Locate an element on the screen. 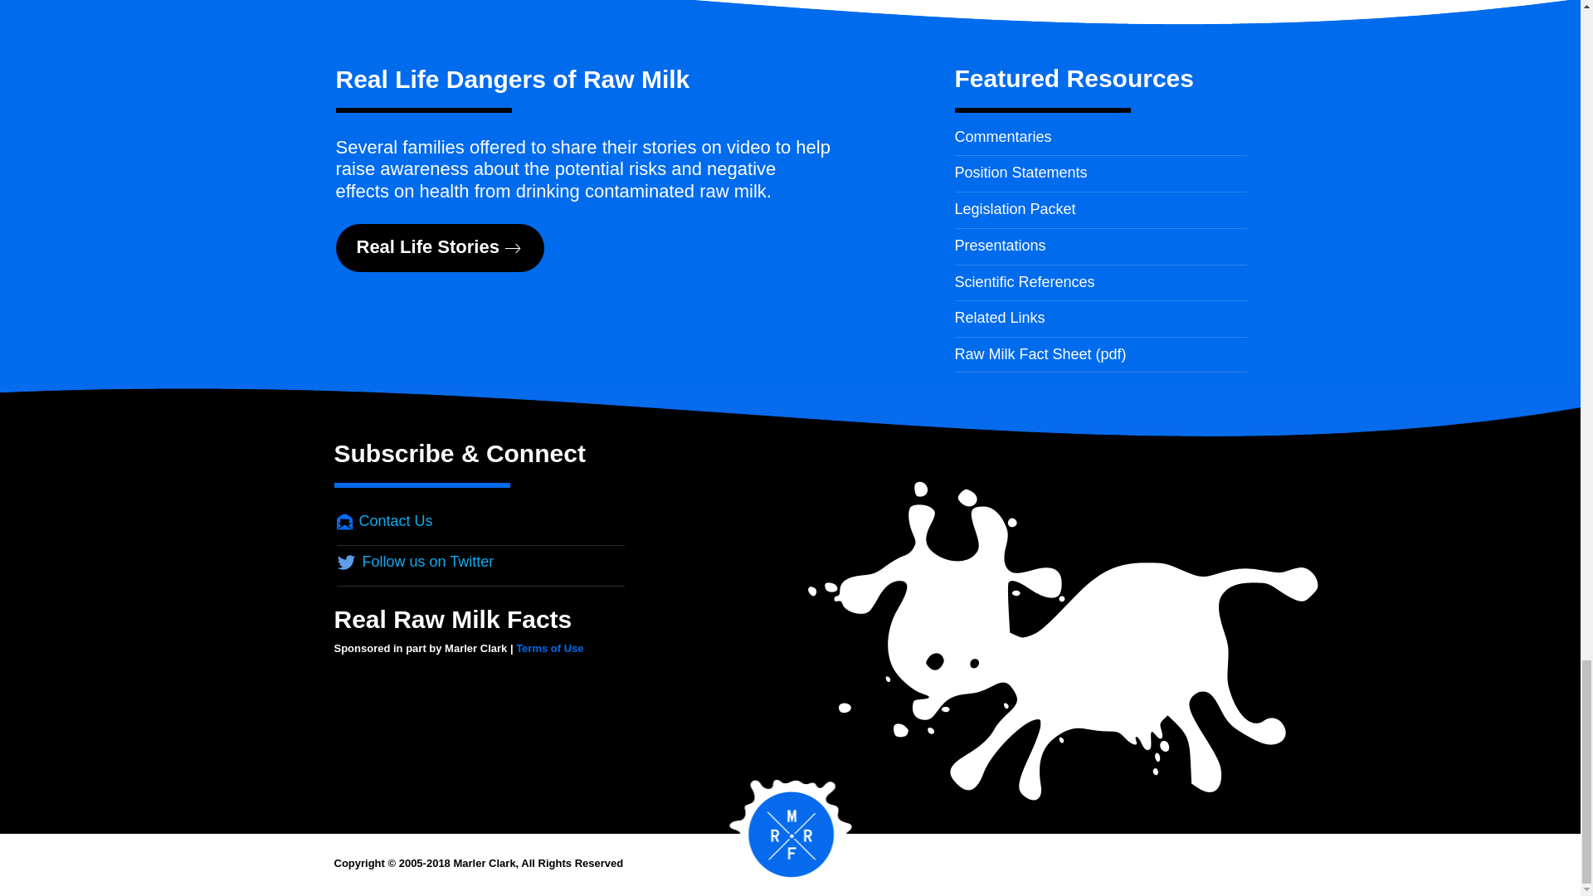 The height and width of the screenshot is (896, 1593). Legislation Packet is located at coordinates (1015, 209).